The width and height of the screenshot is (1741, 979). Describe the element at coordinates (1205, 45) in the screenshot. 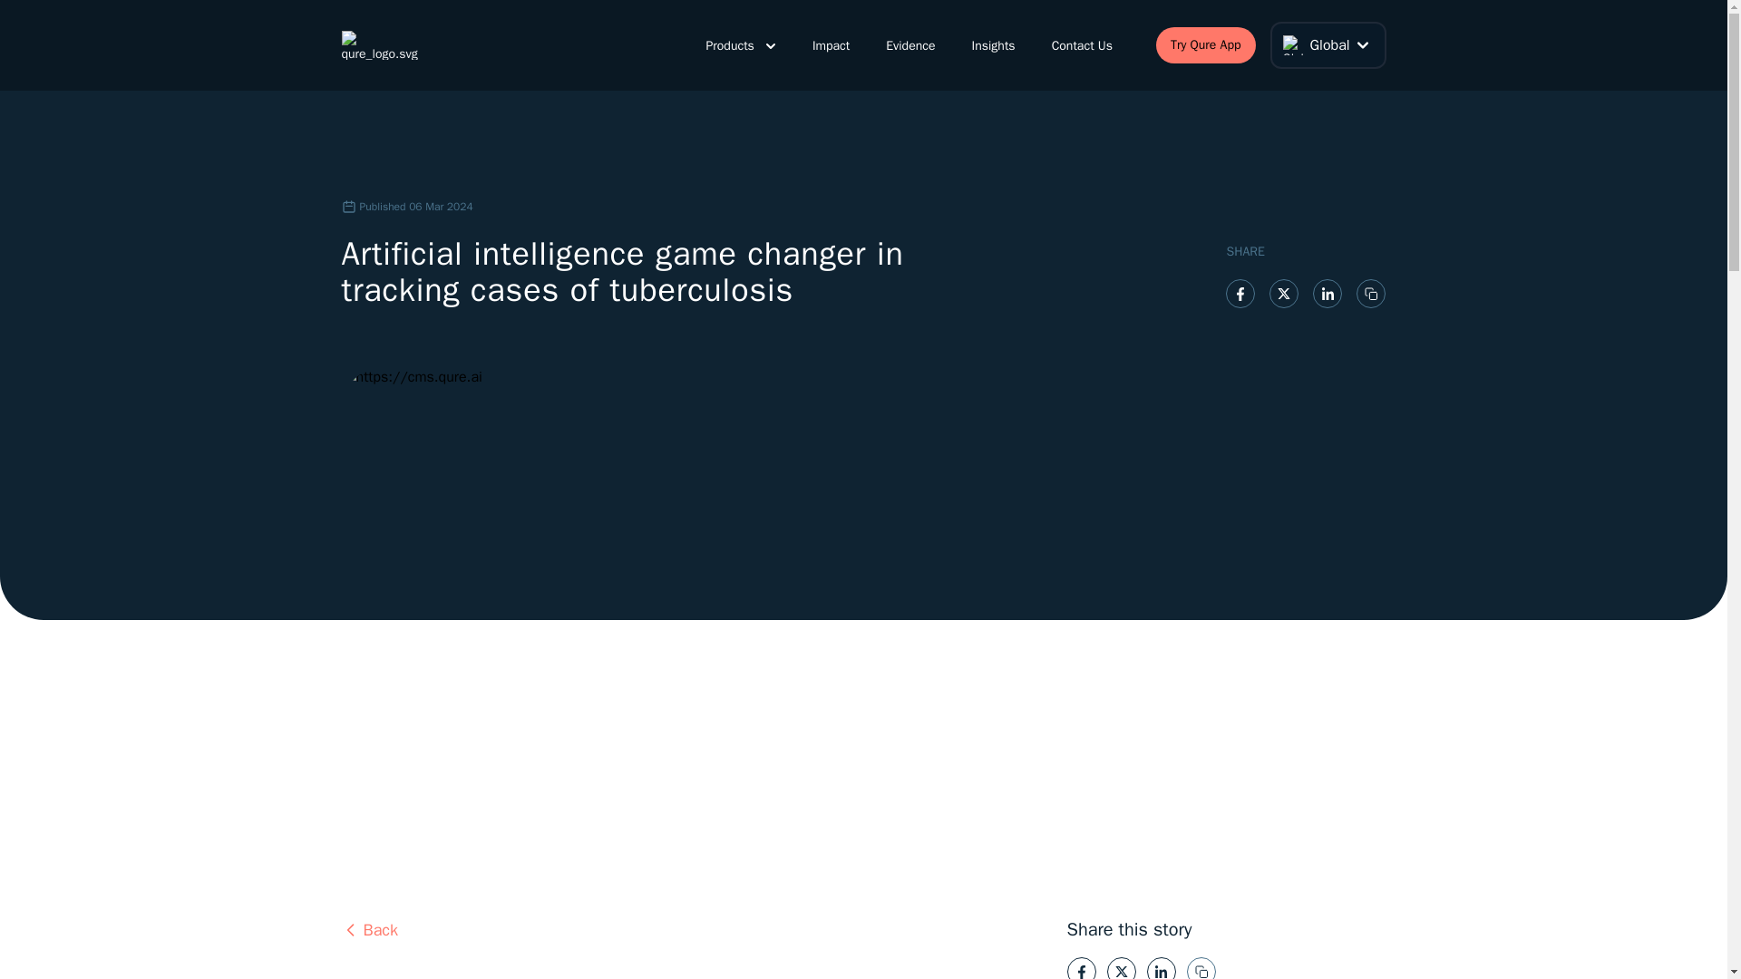

I see `Try Qure App` at that location.